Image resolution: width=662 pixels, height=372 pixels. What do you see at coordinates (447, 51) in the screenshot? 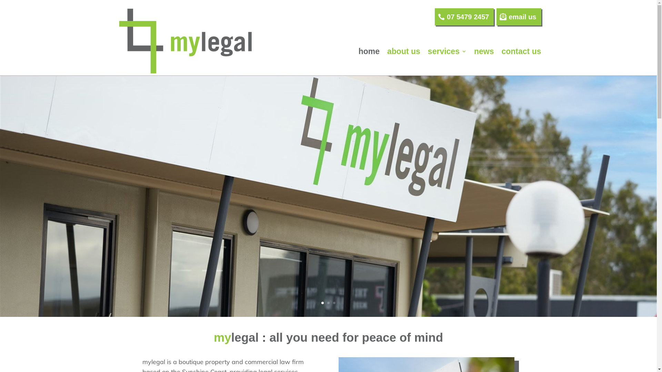
I see `services` at bounding box center [447, 51].